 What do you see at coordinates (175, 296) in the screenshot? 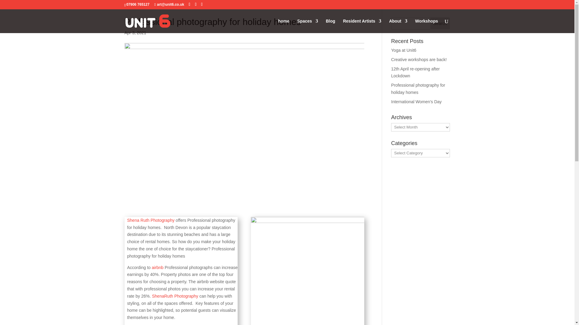
I see `ShenaRuth Photography` at bounding box center [175, 296].